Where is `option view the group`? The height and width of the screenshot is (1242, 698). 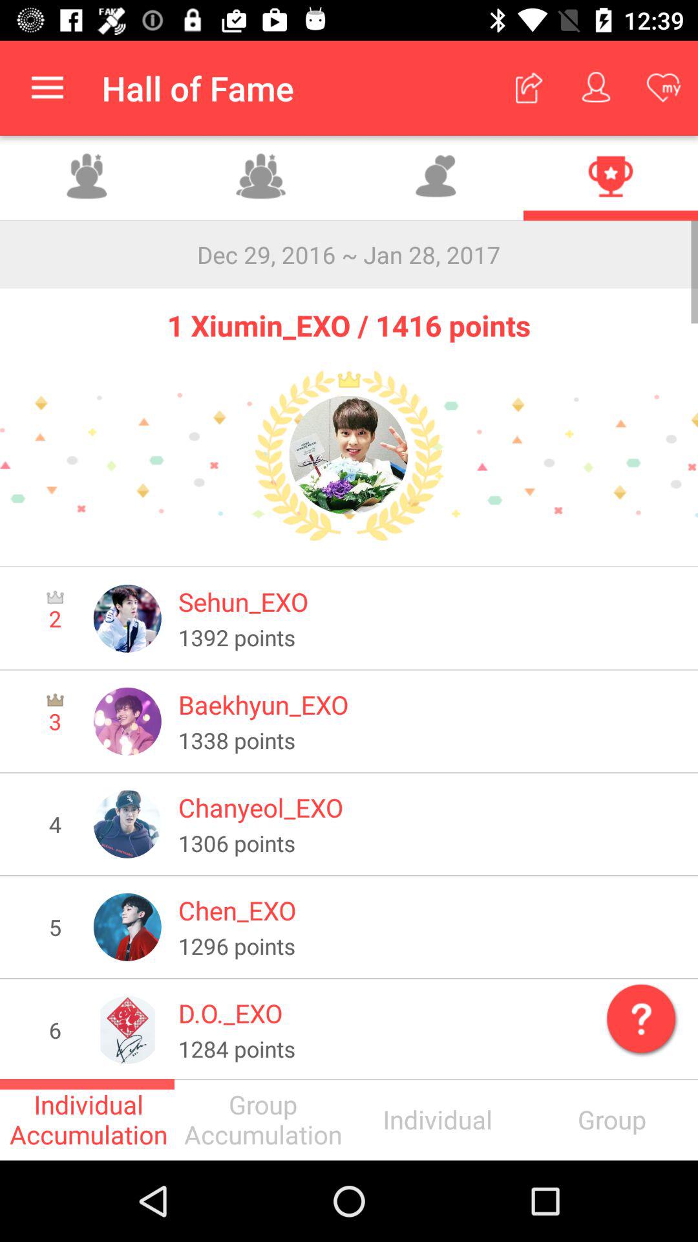 option view the group is located at coordinates (87, 179).